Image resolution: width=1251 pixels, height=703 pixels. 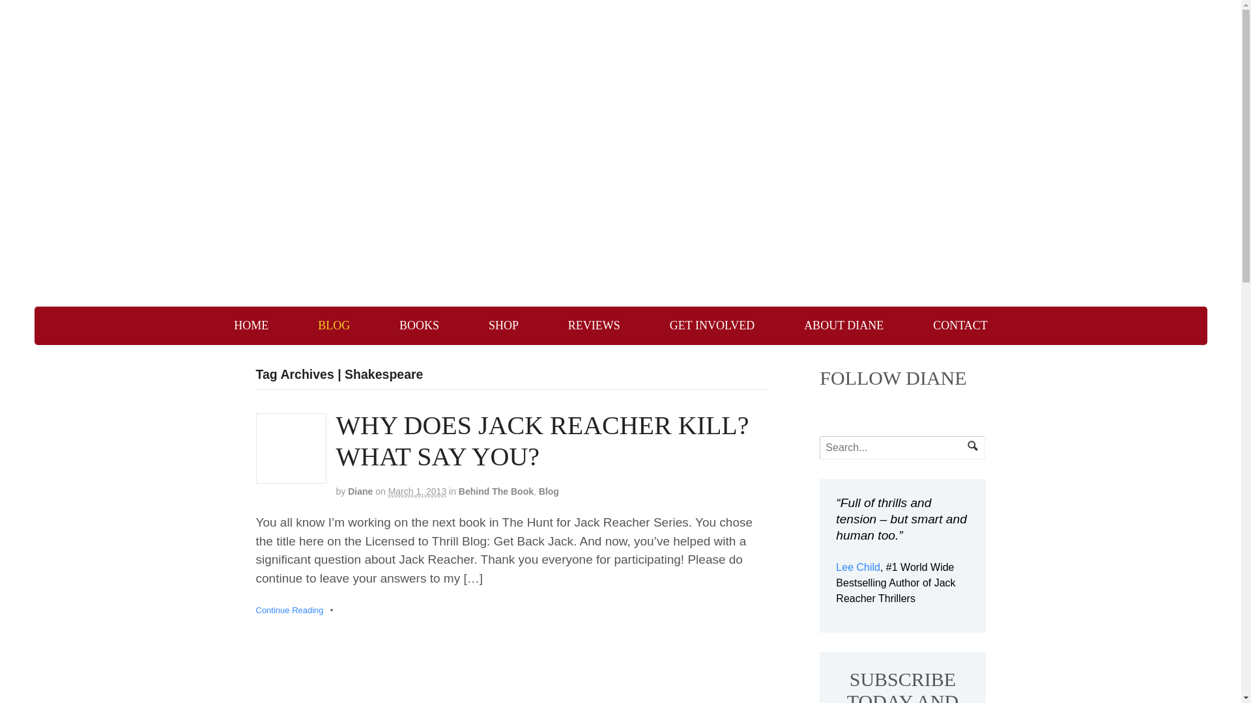 I want to click on BOOKS, so click(x=420, y=325).